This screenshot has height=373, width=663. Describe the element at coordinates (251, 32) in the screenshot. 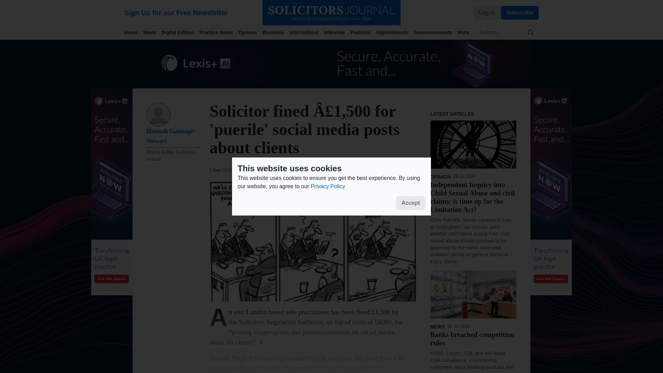

I see `Opinion` at that location.